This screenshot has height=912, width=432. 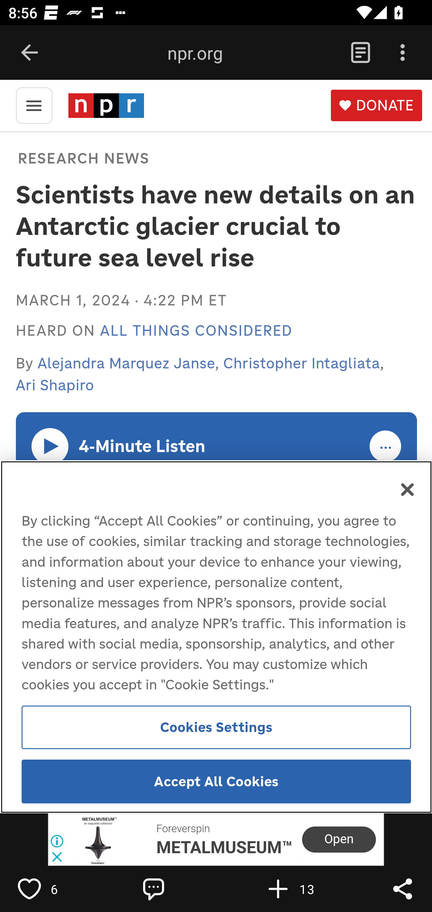 What do you see at coordinates (121, 300) in the screenshot?
I see `MARCH 1, 2024 · 4:22 PM ET` at bounding box center [121, 300].